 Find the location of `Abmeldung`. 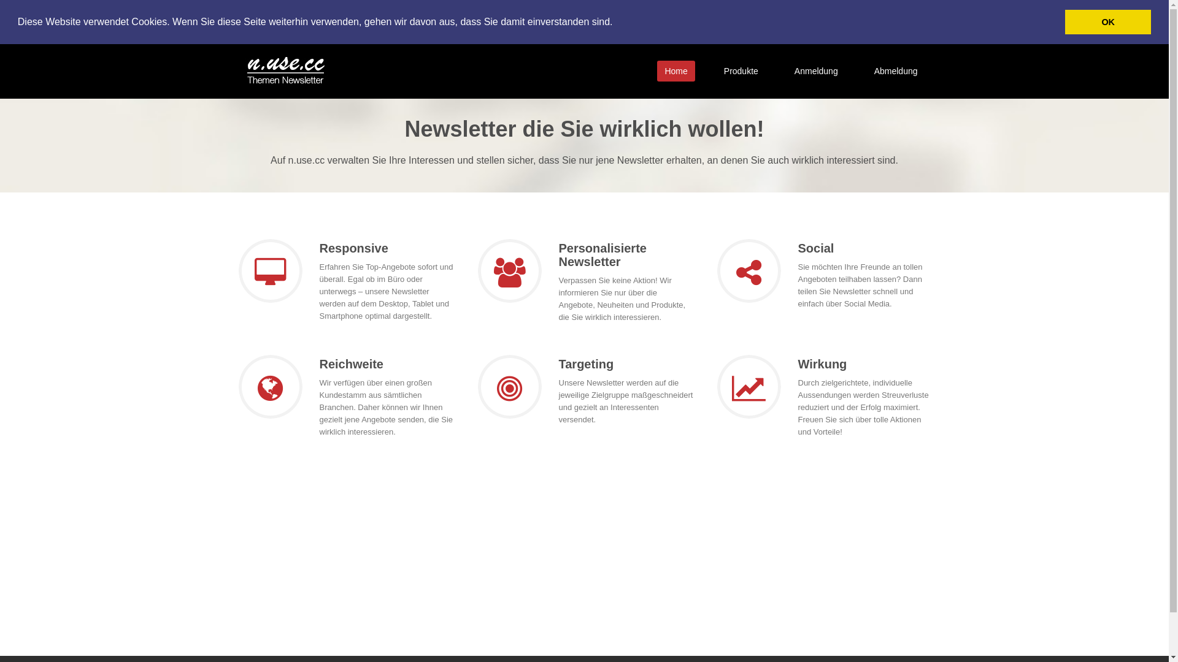

Abmeldung is located at coordinates (896, 70).